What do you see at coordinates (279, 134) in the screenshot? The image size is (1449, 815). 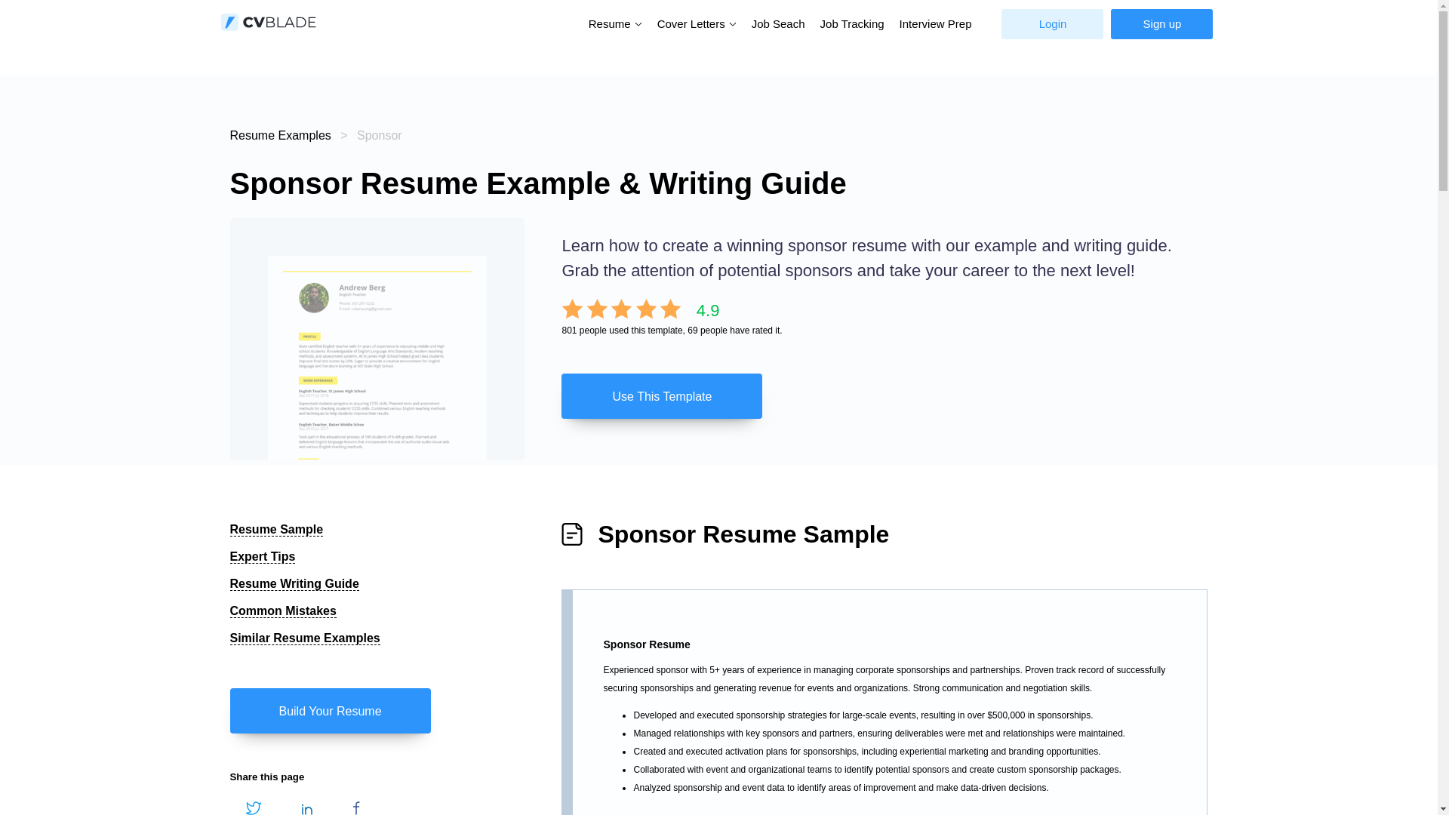 I see `Resume Examples` at bounding box center [279, 134].